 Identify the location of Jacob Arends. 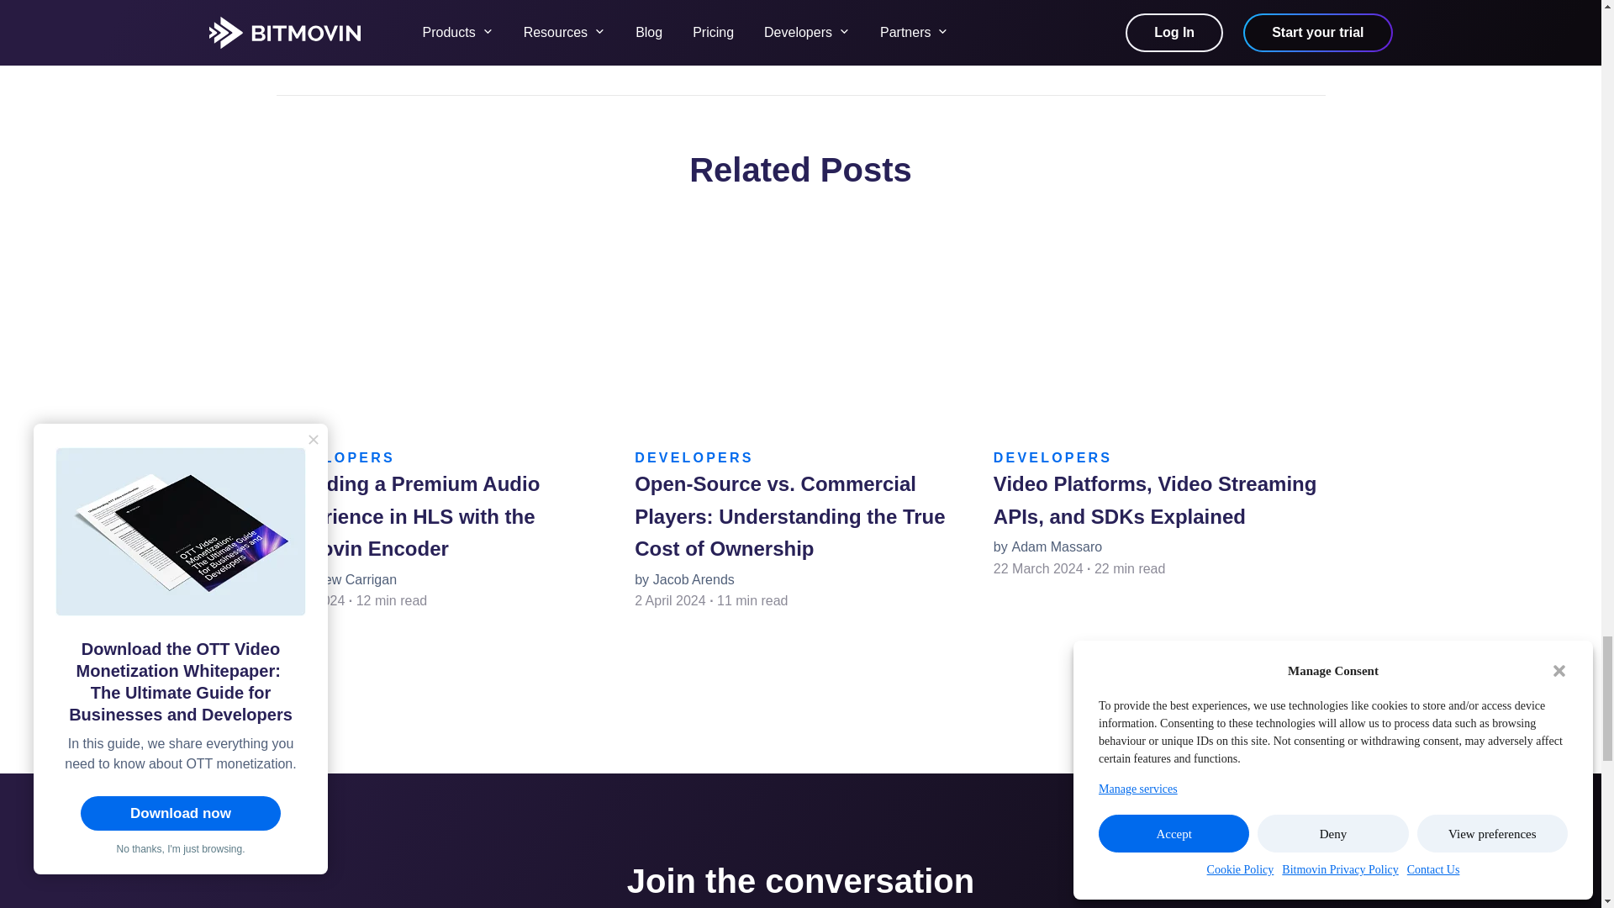
(694, 579).